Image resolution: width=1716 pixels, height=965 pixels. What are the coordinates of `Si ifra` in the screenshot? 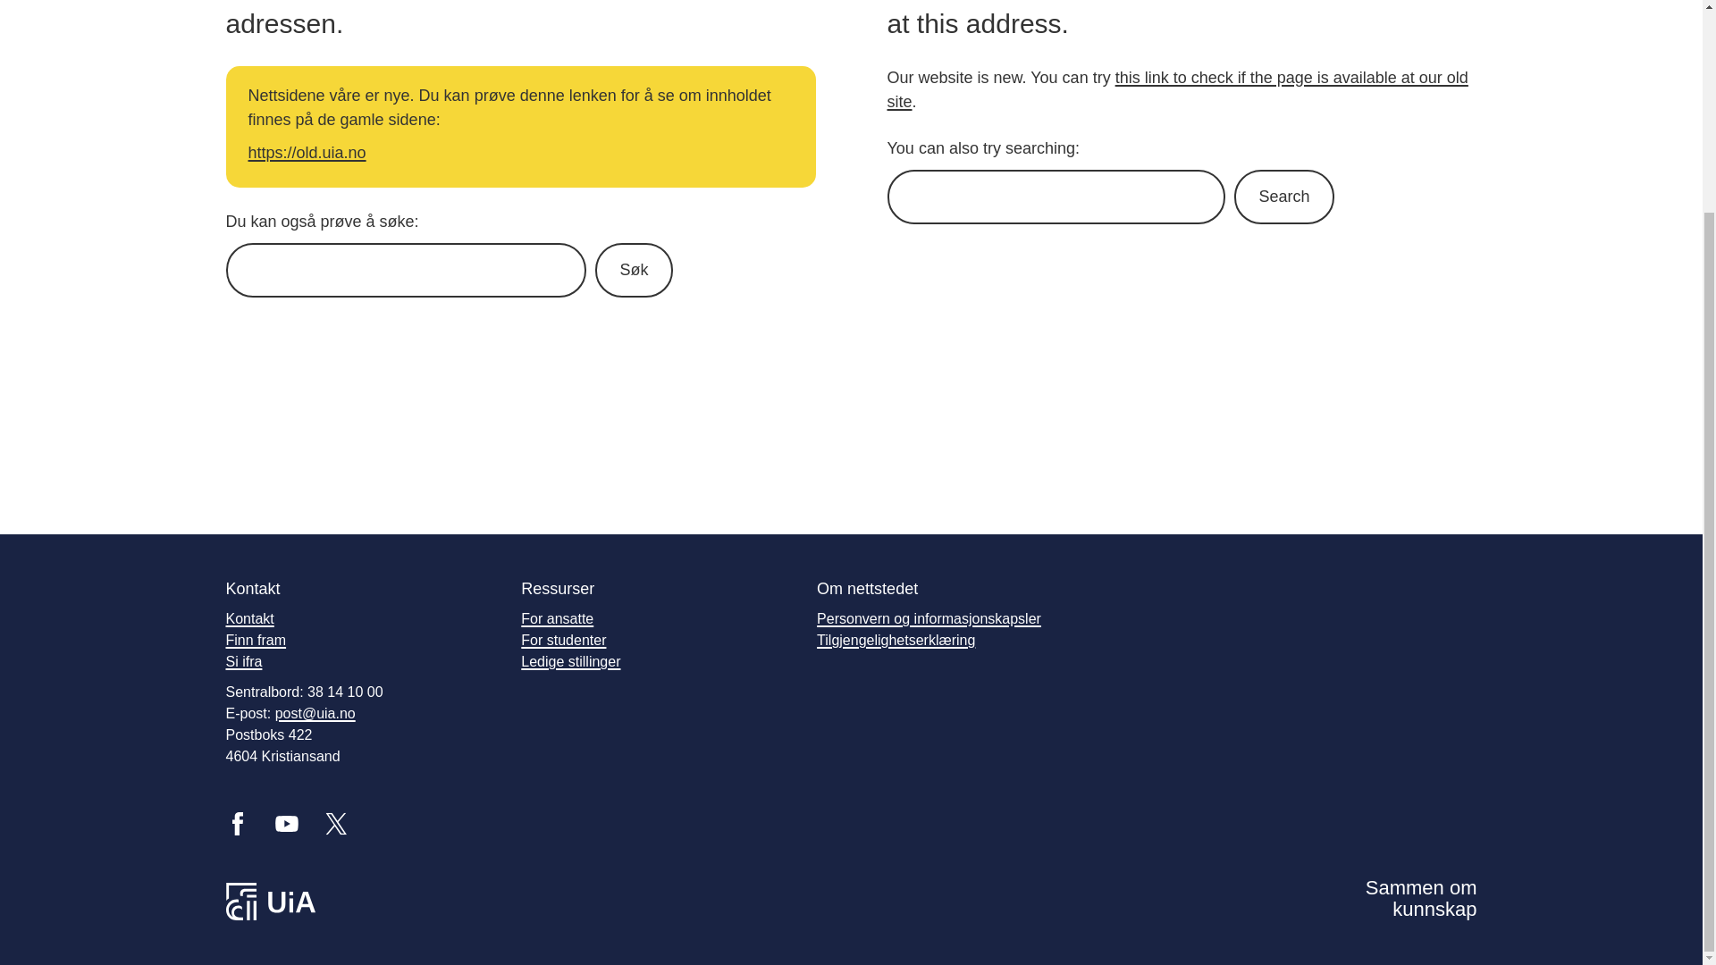 It's located at (243, 661).